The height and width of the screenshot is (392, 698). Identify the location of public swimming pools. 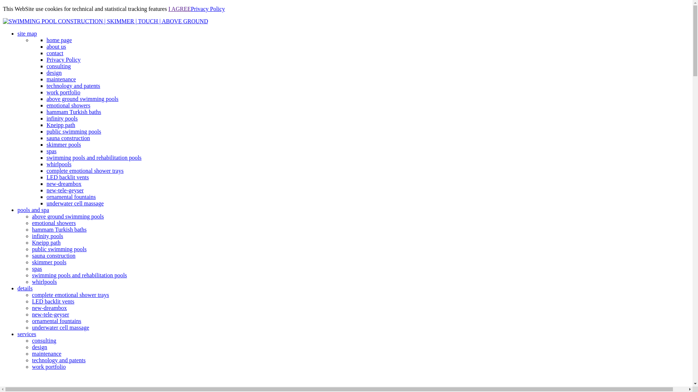
(59, 249).